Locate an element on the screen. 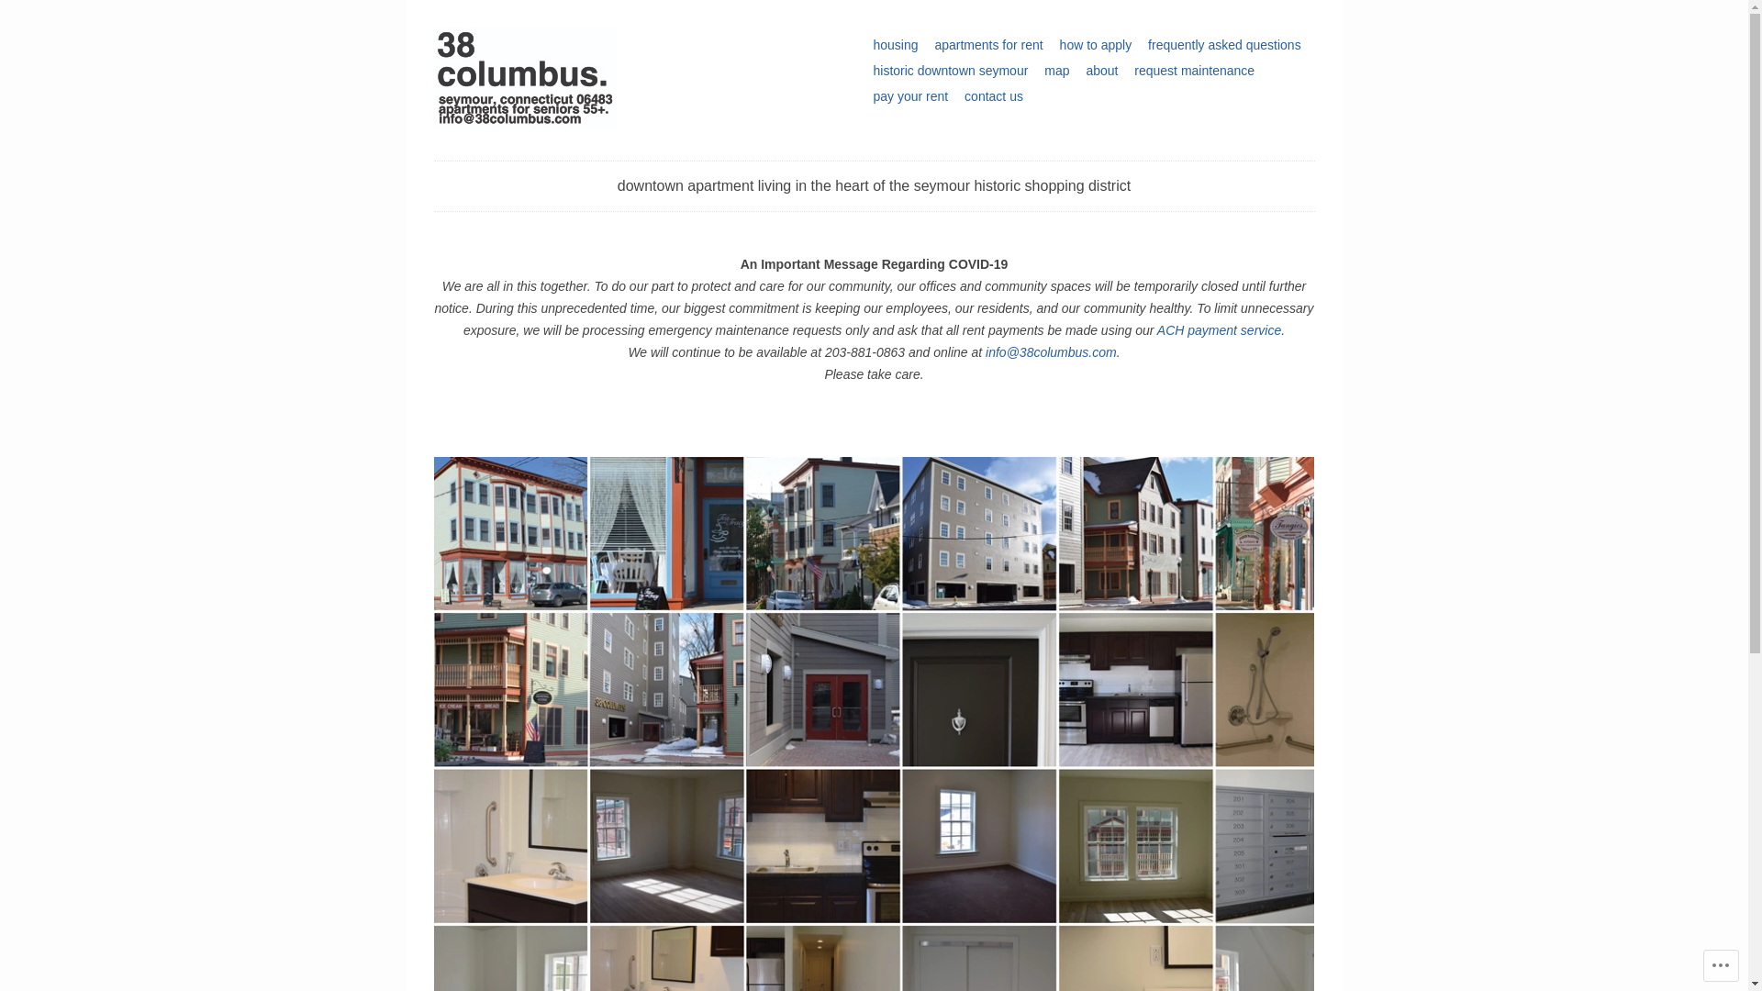  how to apply is located at coordinates (1096, 45).